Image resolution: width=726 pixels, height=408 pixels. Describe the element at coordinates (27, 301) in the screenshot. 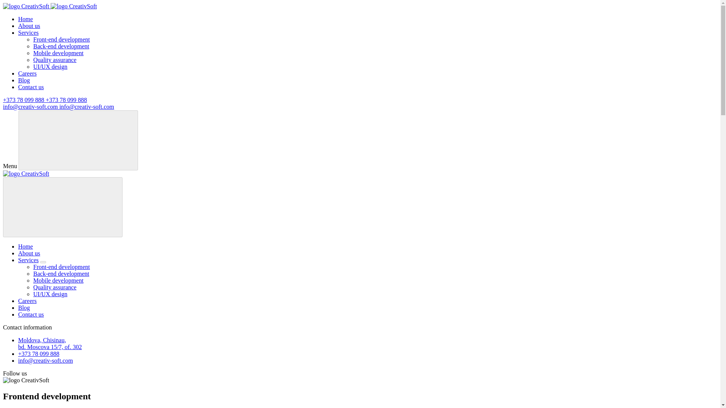

I see `Careers` at that location.